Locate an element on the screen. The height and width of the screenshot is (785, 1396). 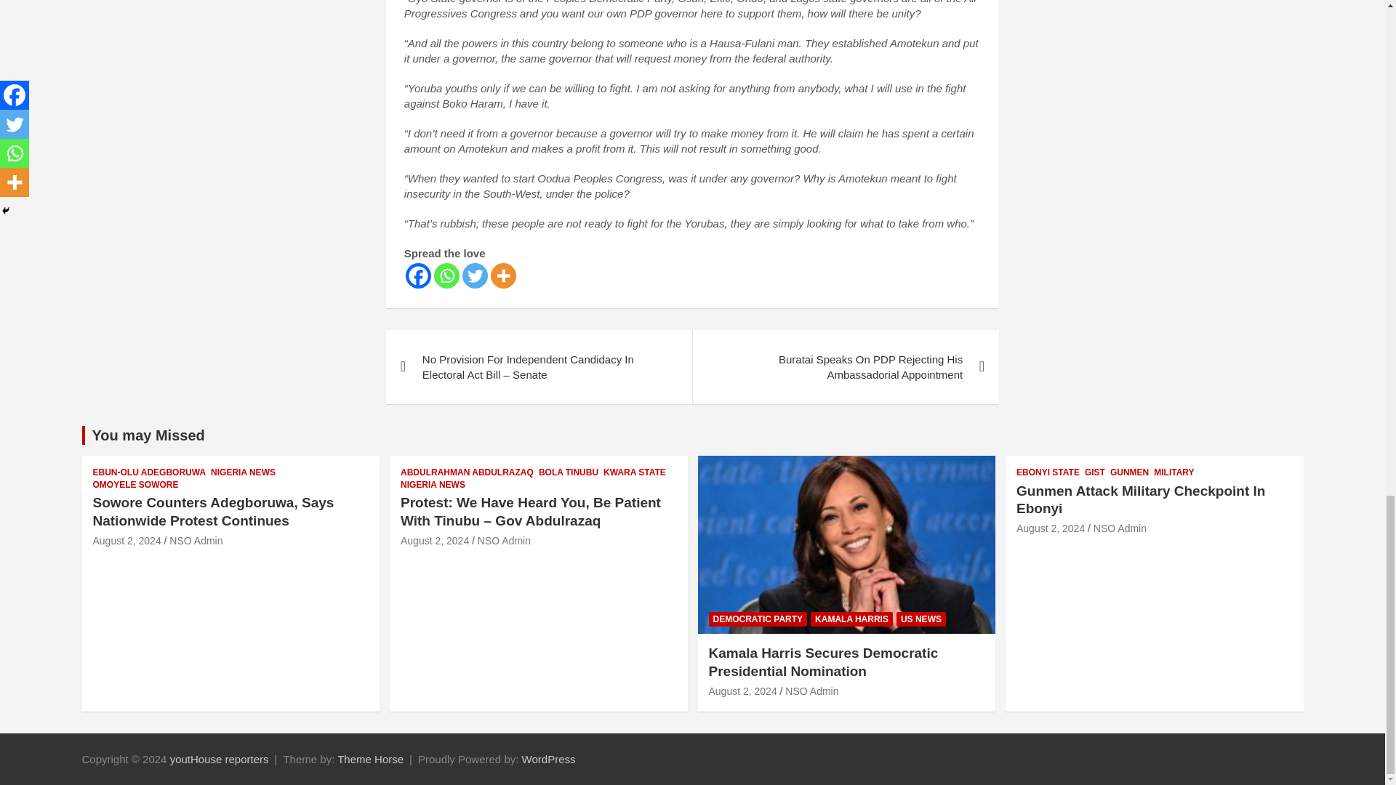
OMOYELE SOWORE is located at coordinates (135, 485).